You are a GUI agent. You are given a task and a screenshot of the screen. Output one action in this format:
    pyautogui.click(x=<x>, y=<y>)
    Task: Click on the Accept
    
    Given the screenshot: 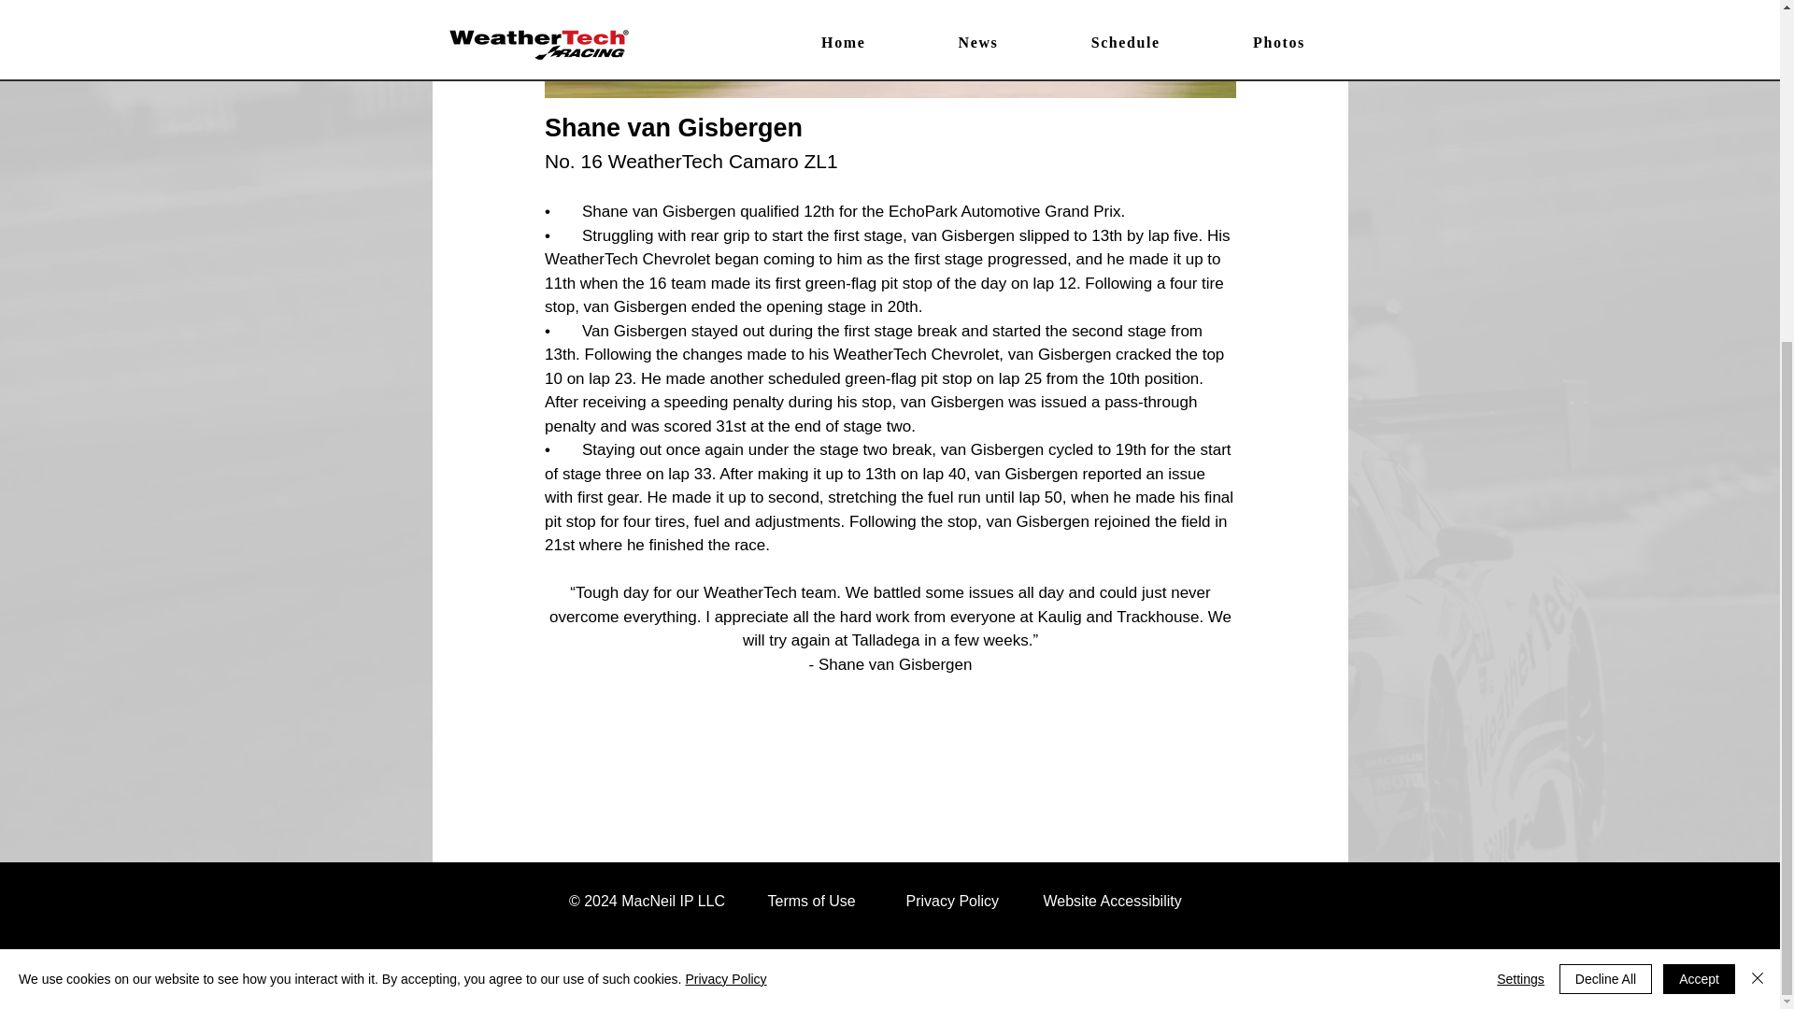 What is the action you would take?
    pyautogui.click(x=1699, y=473)
    